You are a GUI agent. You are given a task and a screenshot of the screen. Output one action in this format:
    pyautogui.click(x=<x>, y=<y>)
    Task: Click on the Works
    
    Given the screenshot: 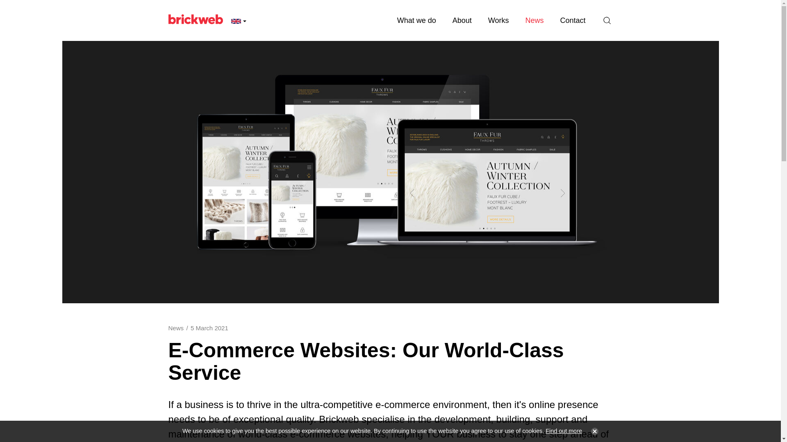 What is the action you would take?
    pyautogui.click(x=498, y=20)
    